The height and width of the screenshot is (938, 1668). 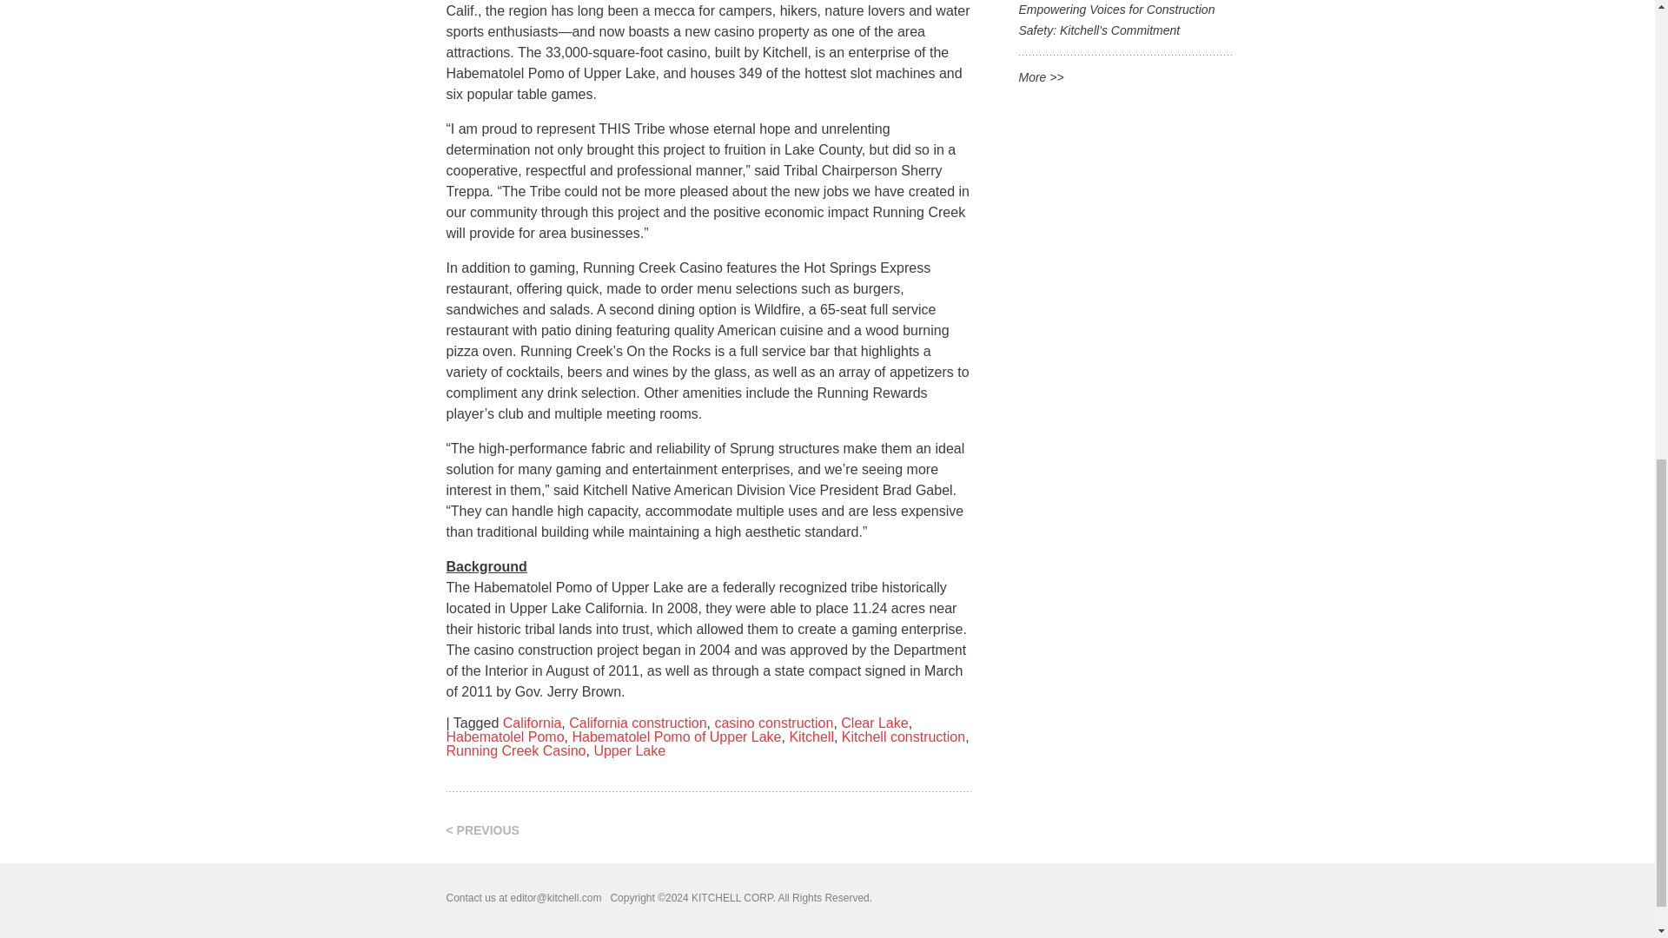 I want to click on California, so click(x=533, y=723).